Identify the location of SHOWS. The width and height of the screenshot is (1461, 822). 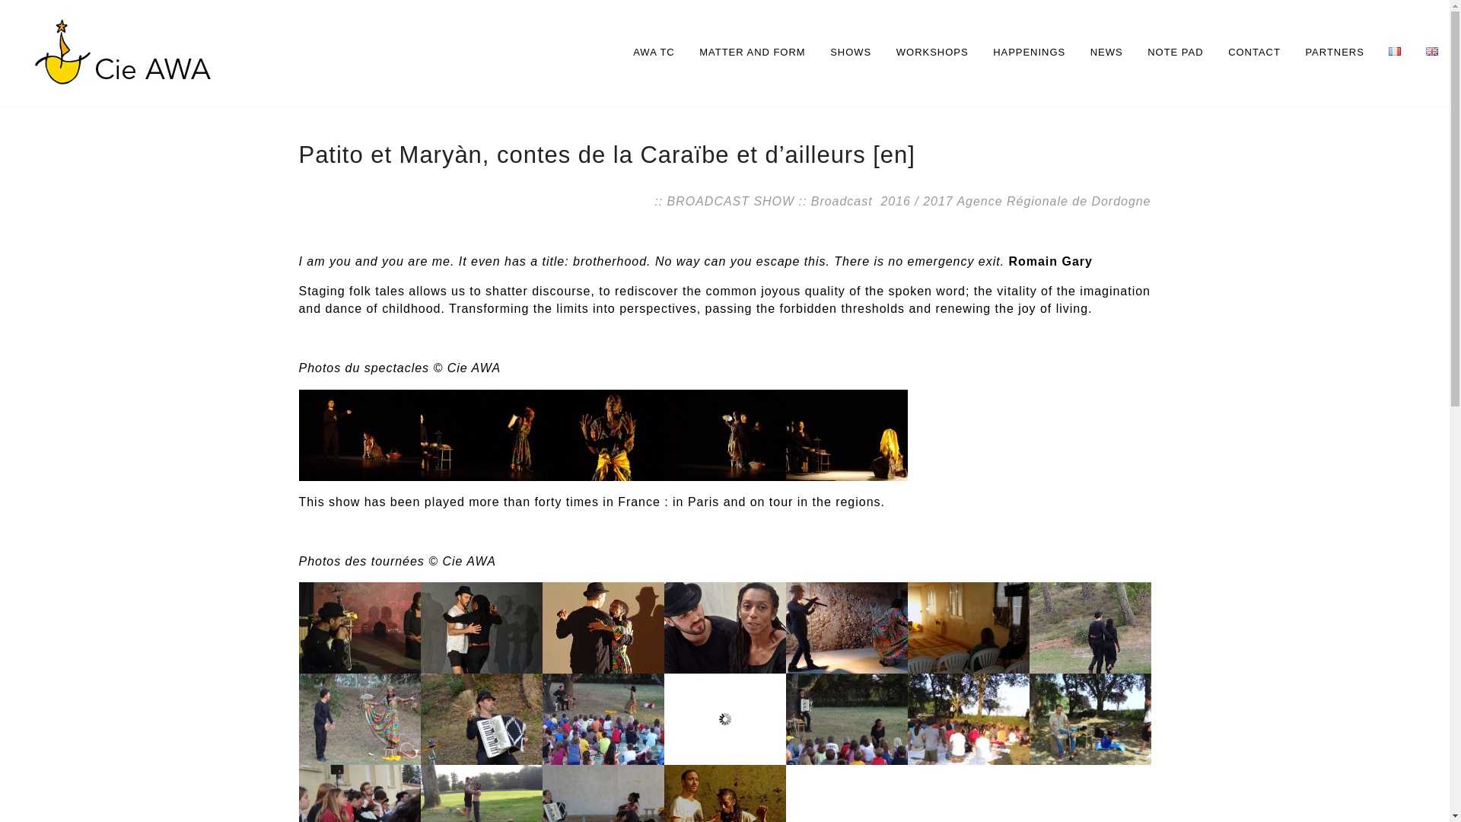
(850, 53).